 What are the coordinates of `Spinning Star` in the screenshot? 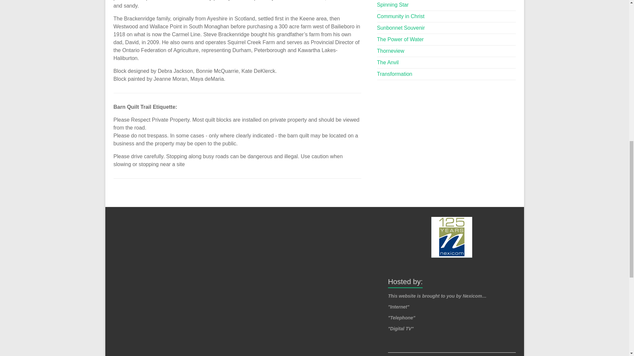 It's located at (393, 5).